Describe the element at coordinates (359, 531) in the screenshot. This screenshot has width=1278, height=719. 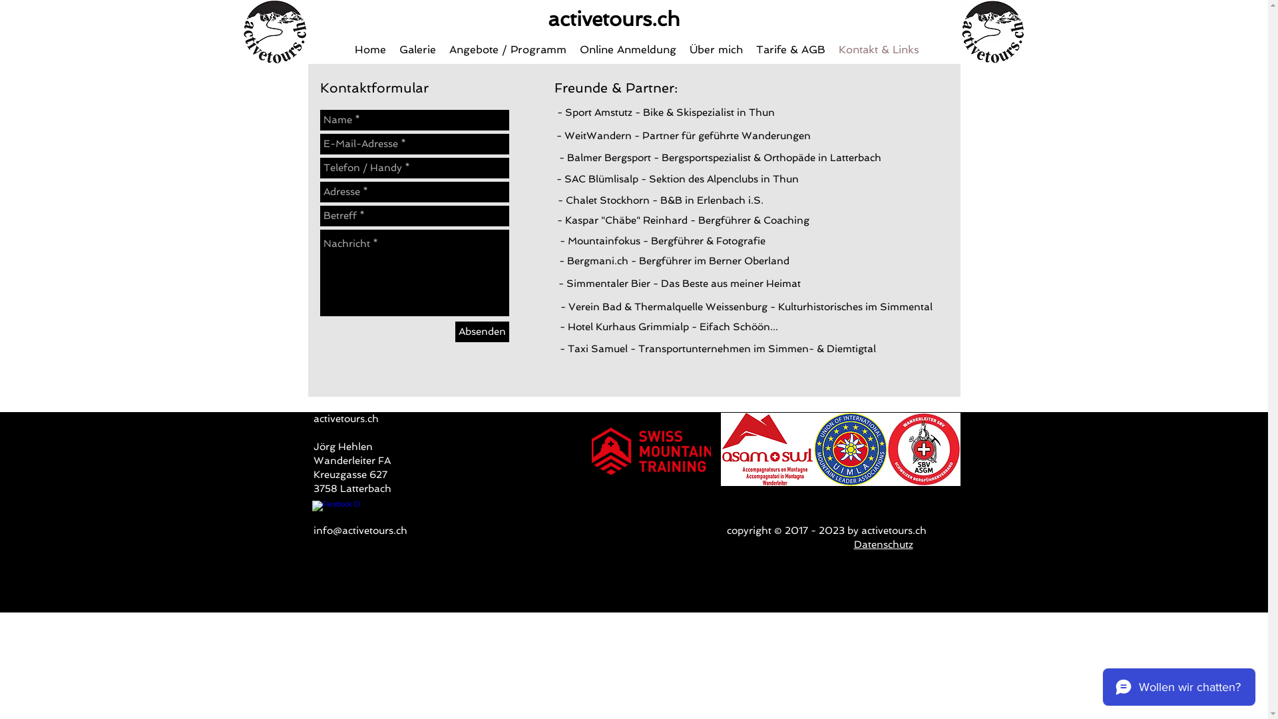
I see `info@activetours.ch` at that location.